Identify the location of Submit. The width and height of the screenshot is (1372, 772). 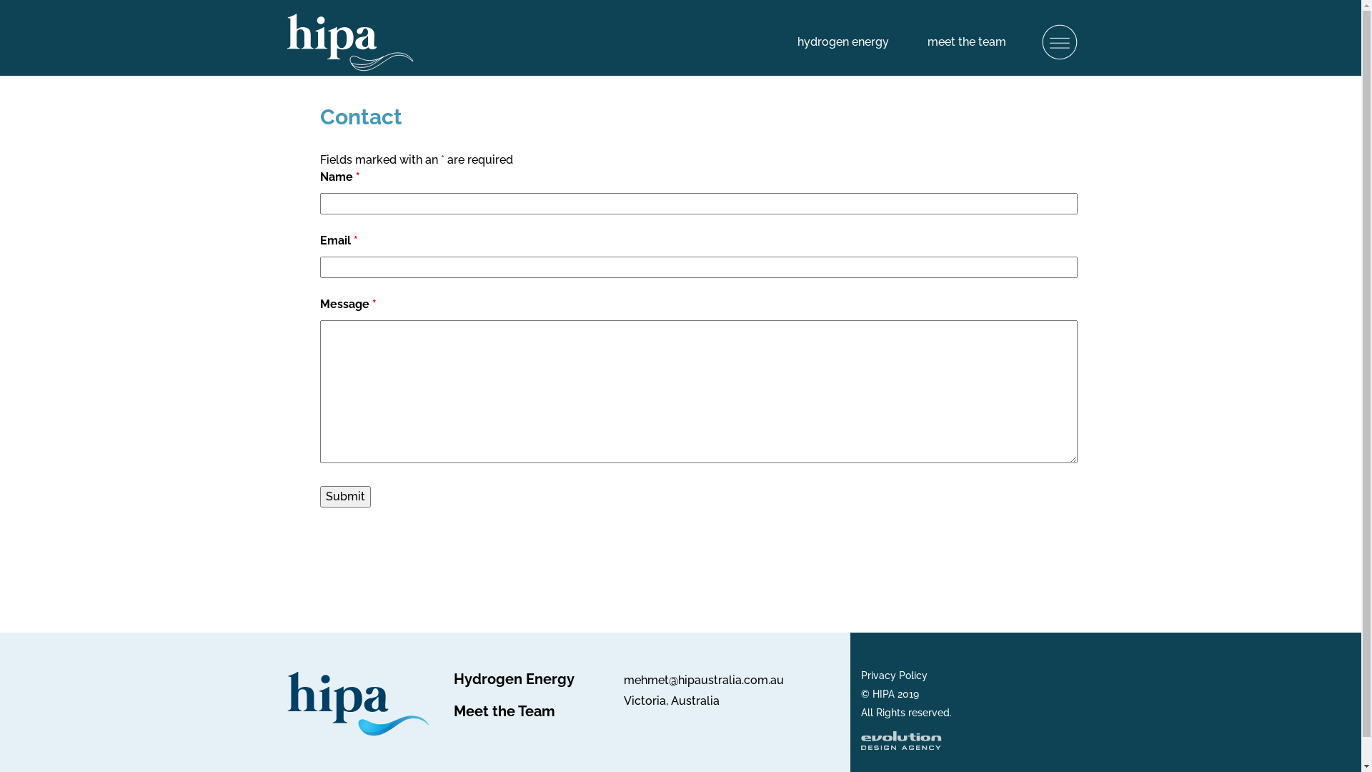
(346, 497).